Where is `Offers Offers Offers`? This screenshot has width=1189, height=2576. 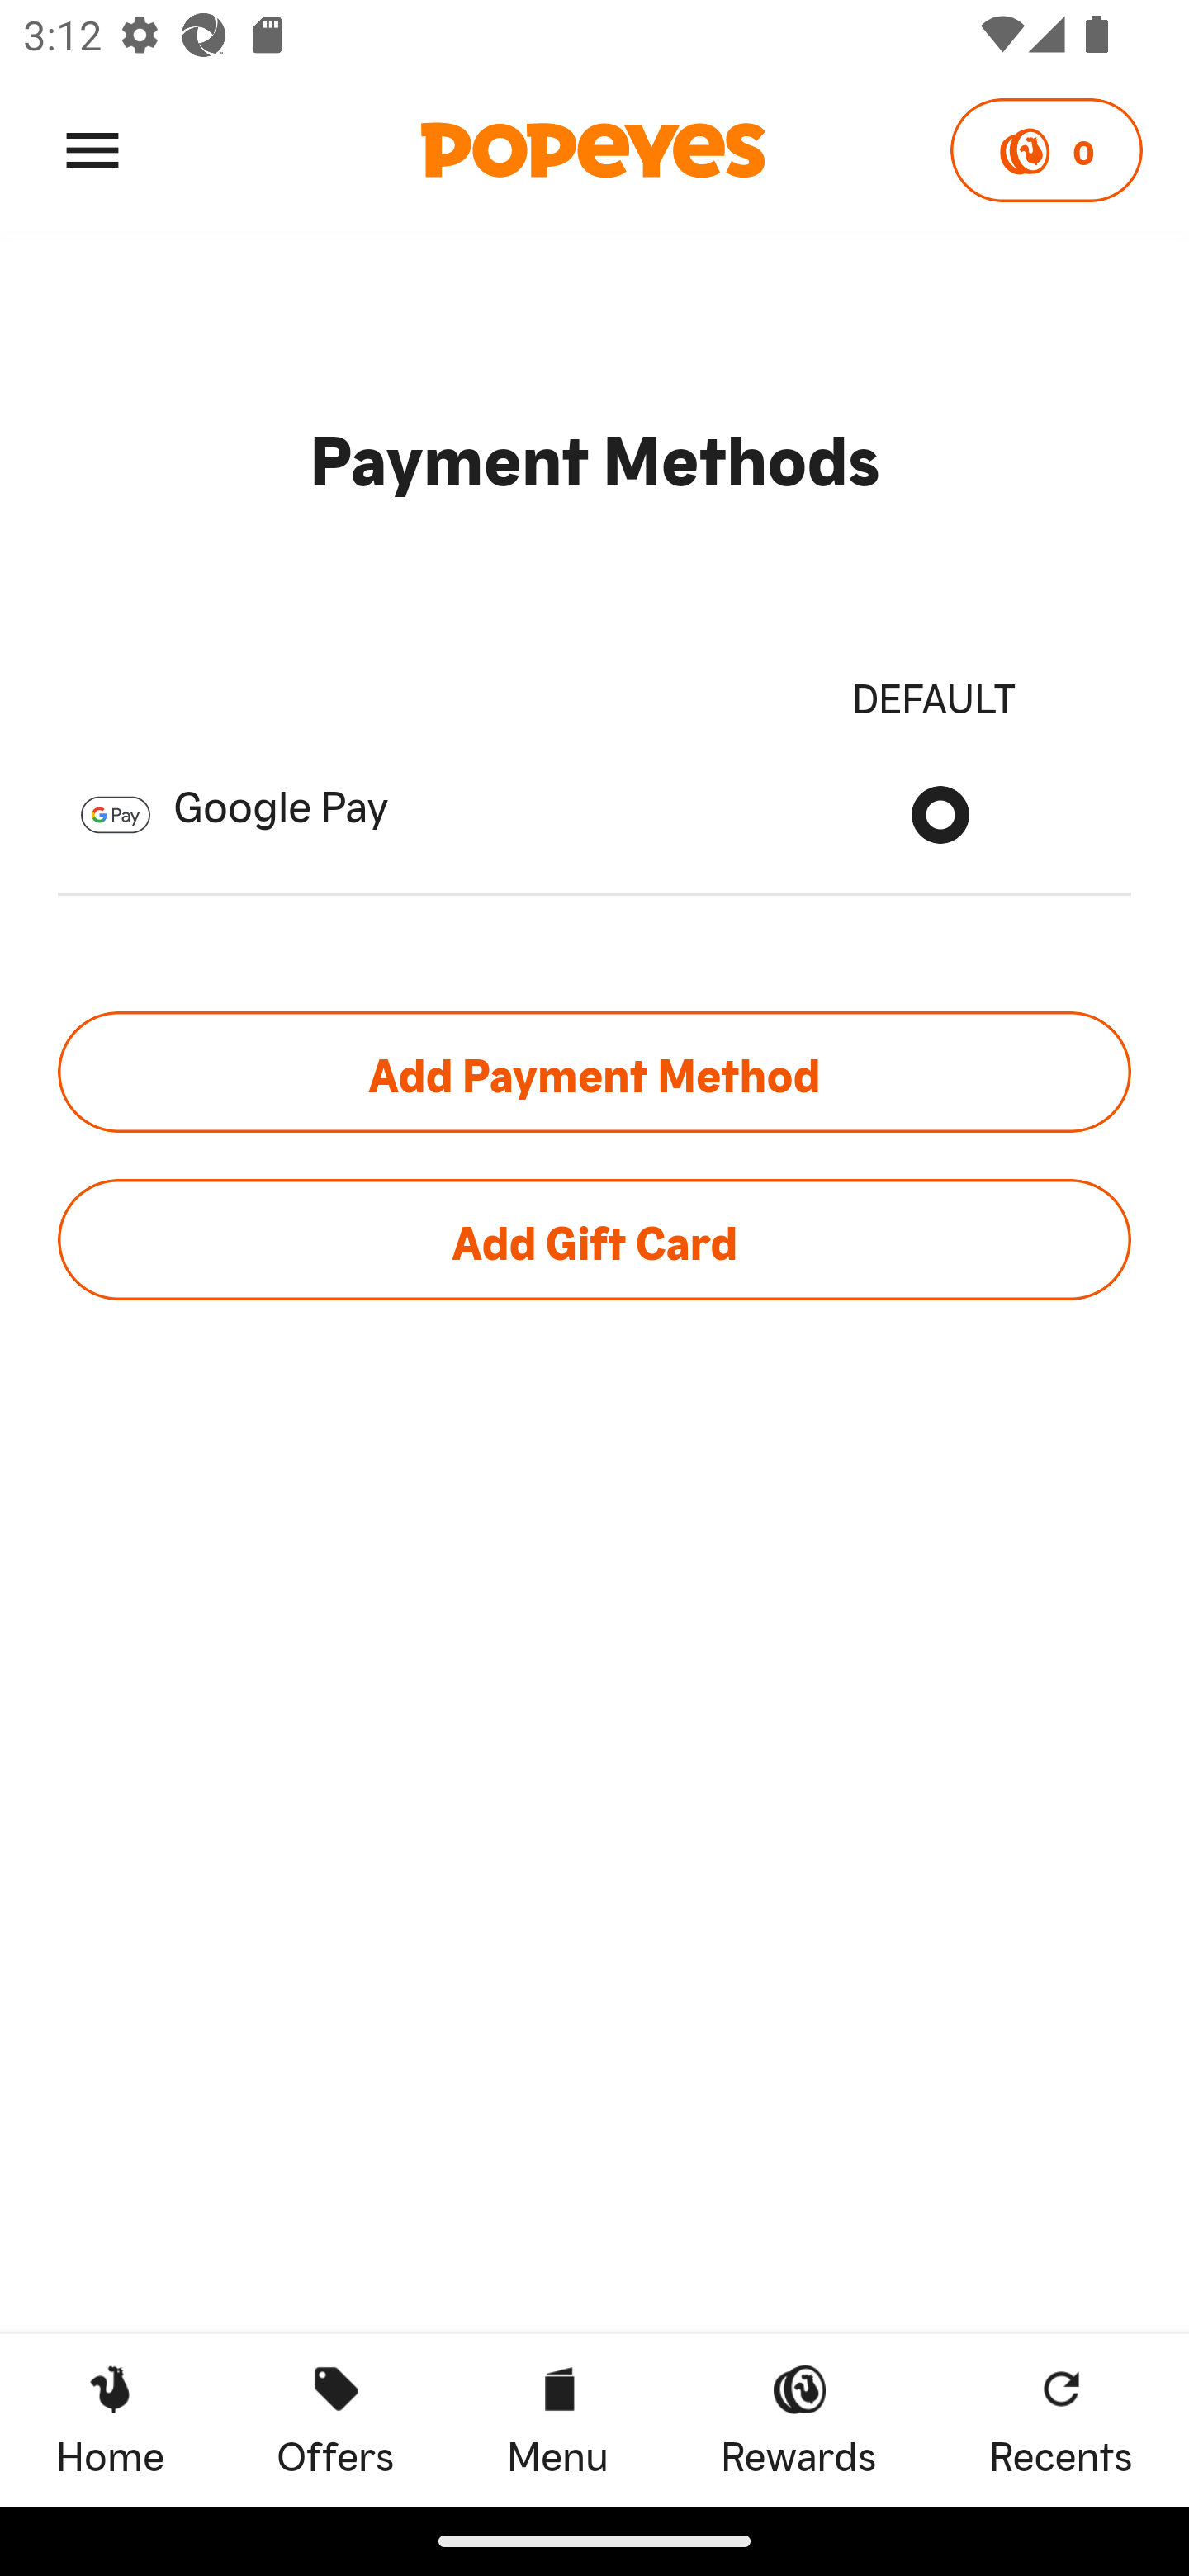 Offers Offers Offers is located at coordinates (335, 2419).